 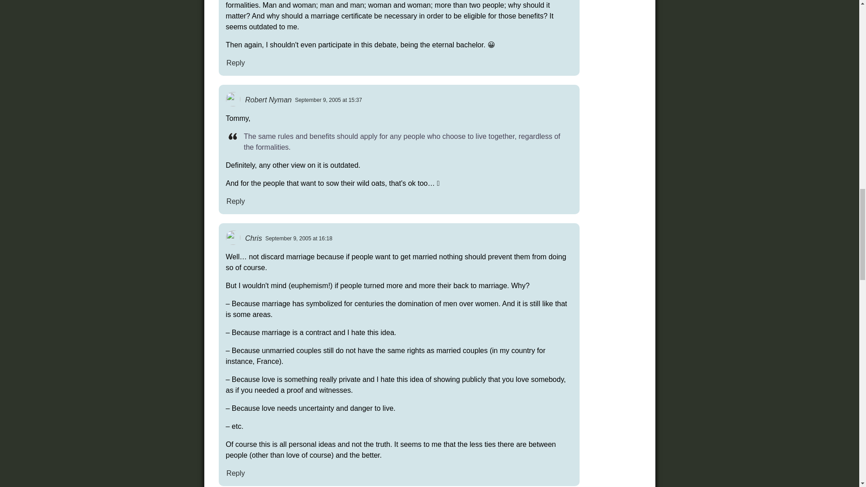 I want to click on September 9, 2005 at 15:37, so click(x=328, y=100).